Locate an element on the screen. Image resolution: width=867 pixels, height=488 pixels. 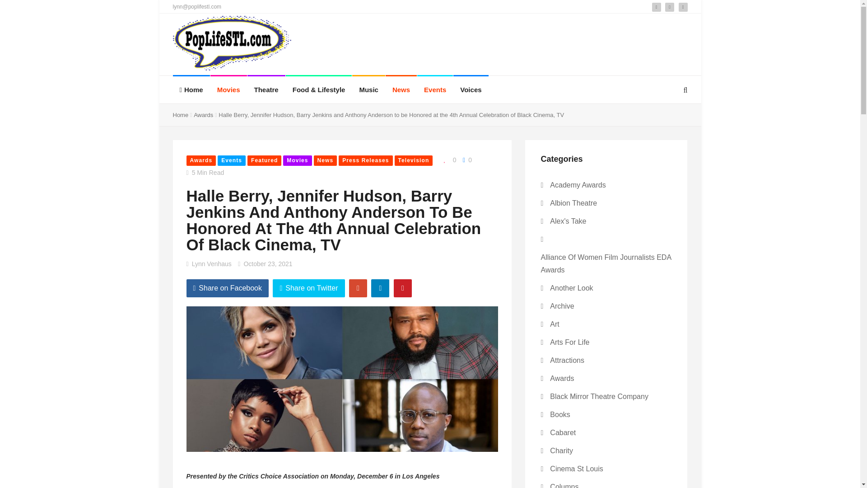
Share on Linkedin! is located at coordinates (380, 288).